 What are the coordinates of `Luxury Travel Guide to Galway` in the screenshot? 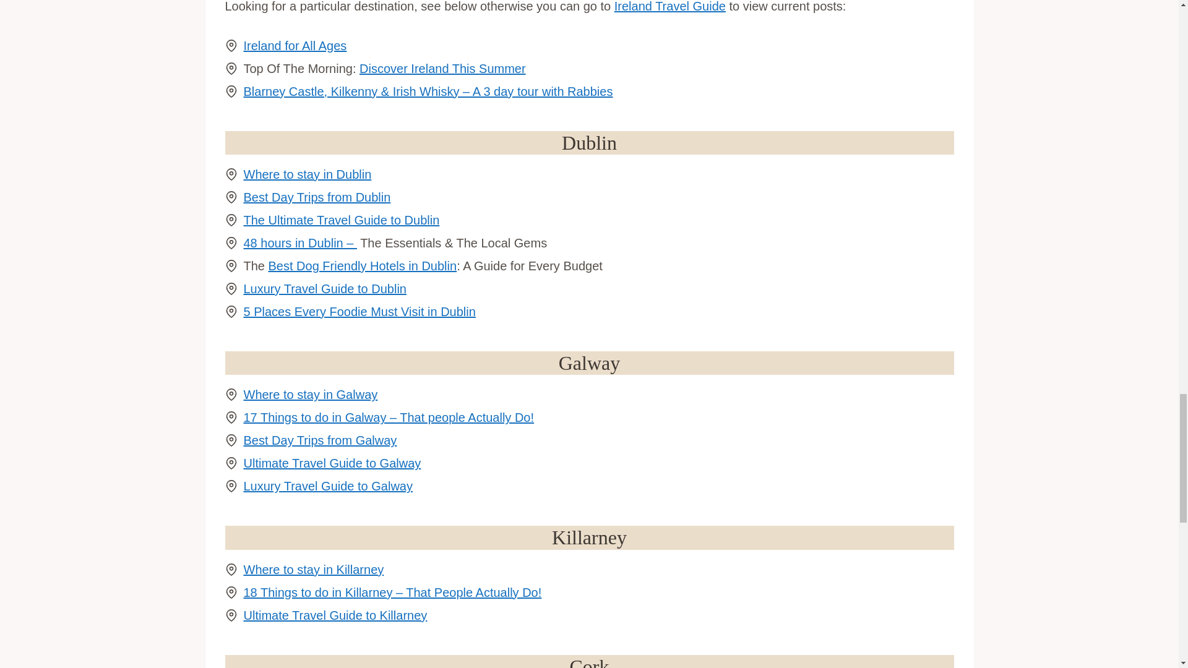 It's located at (328, 486).